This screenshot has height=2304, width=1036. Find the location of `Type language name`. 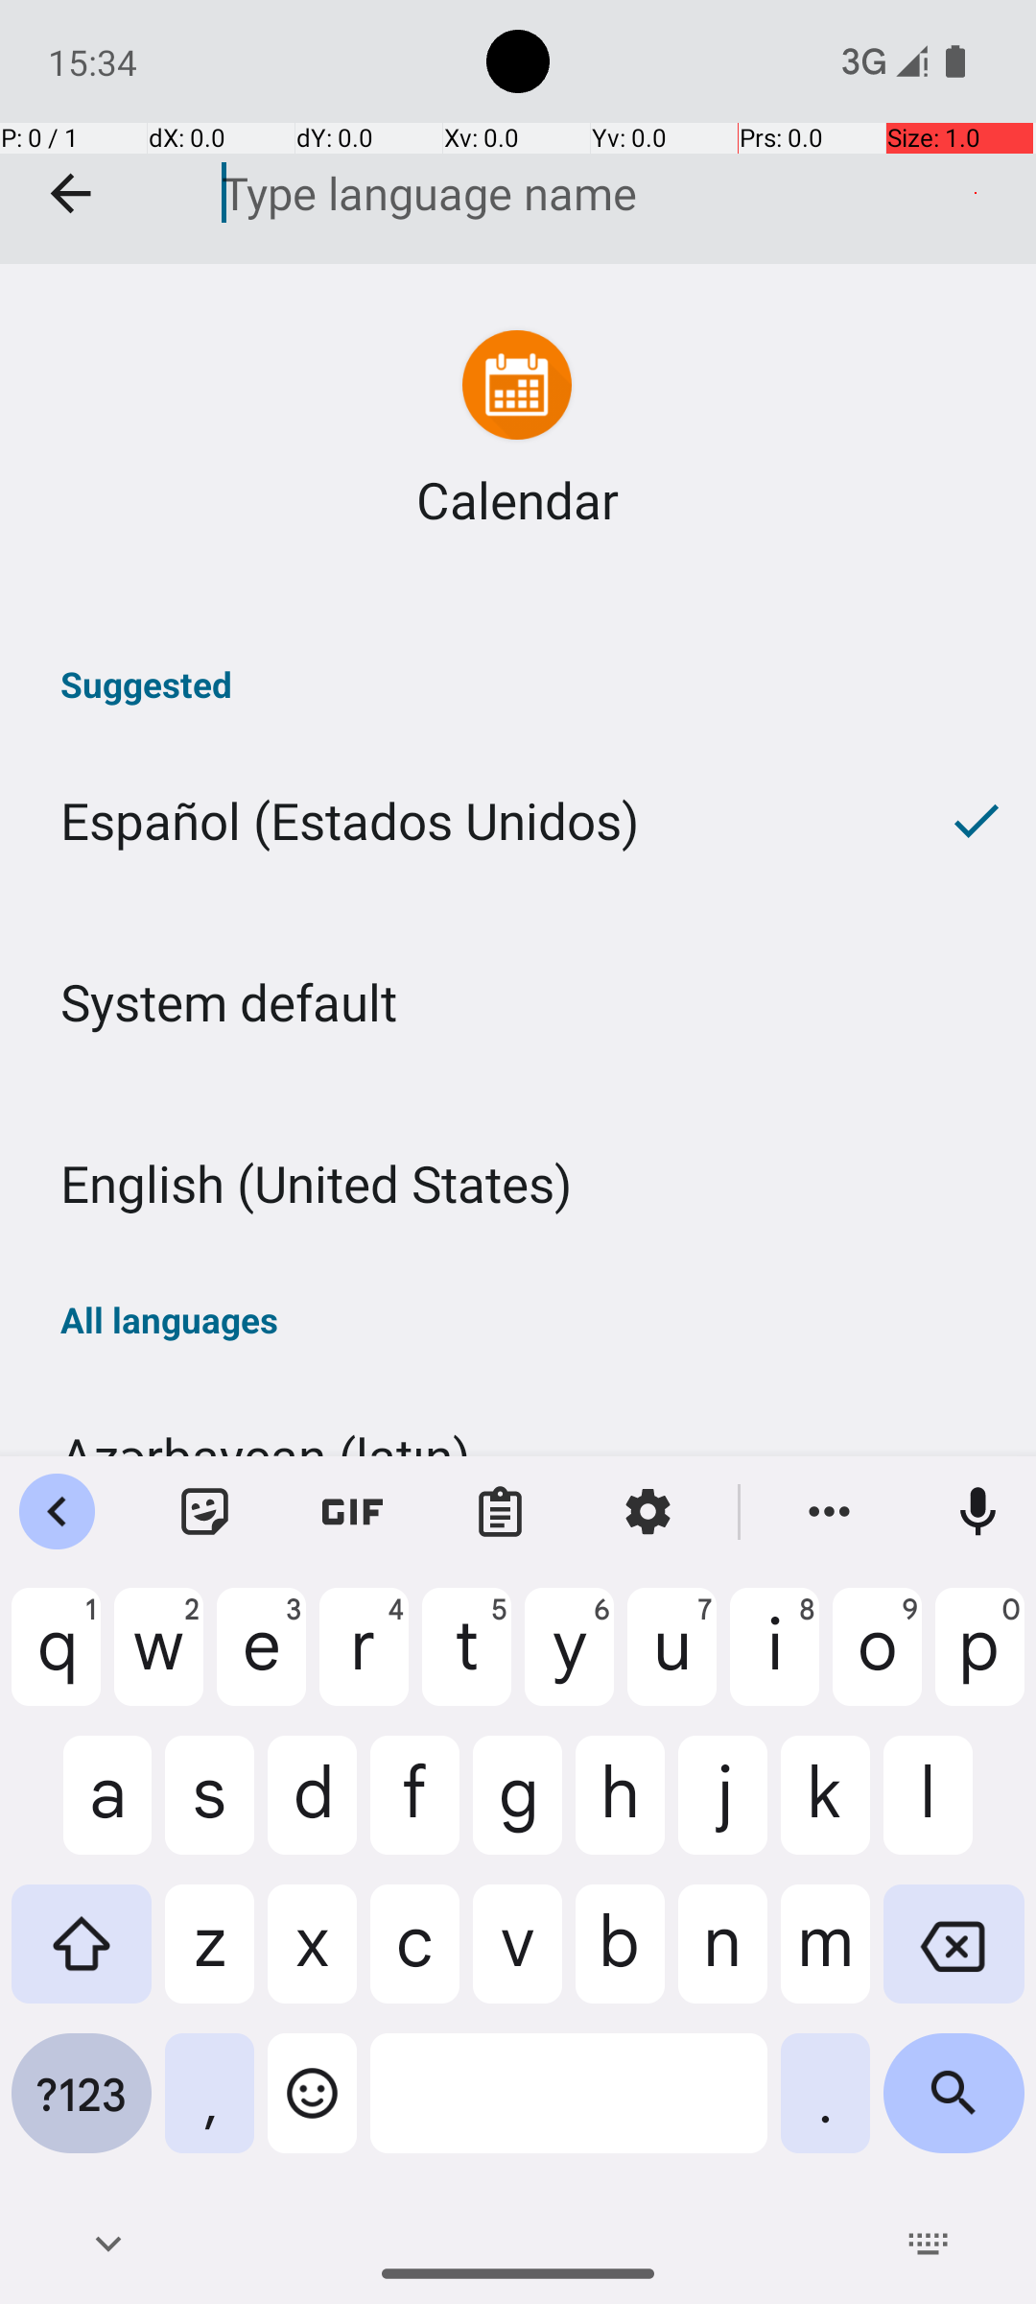

Type language name is located at coordinates (584, 192).